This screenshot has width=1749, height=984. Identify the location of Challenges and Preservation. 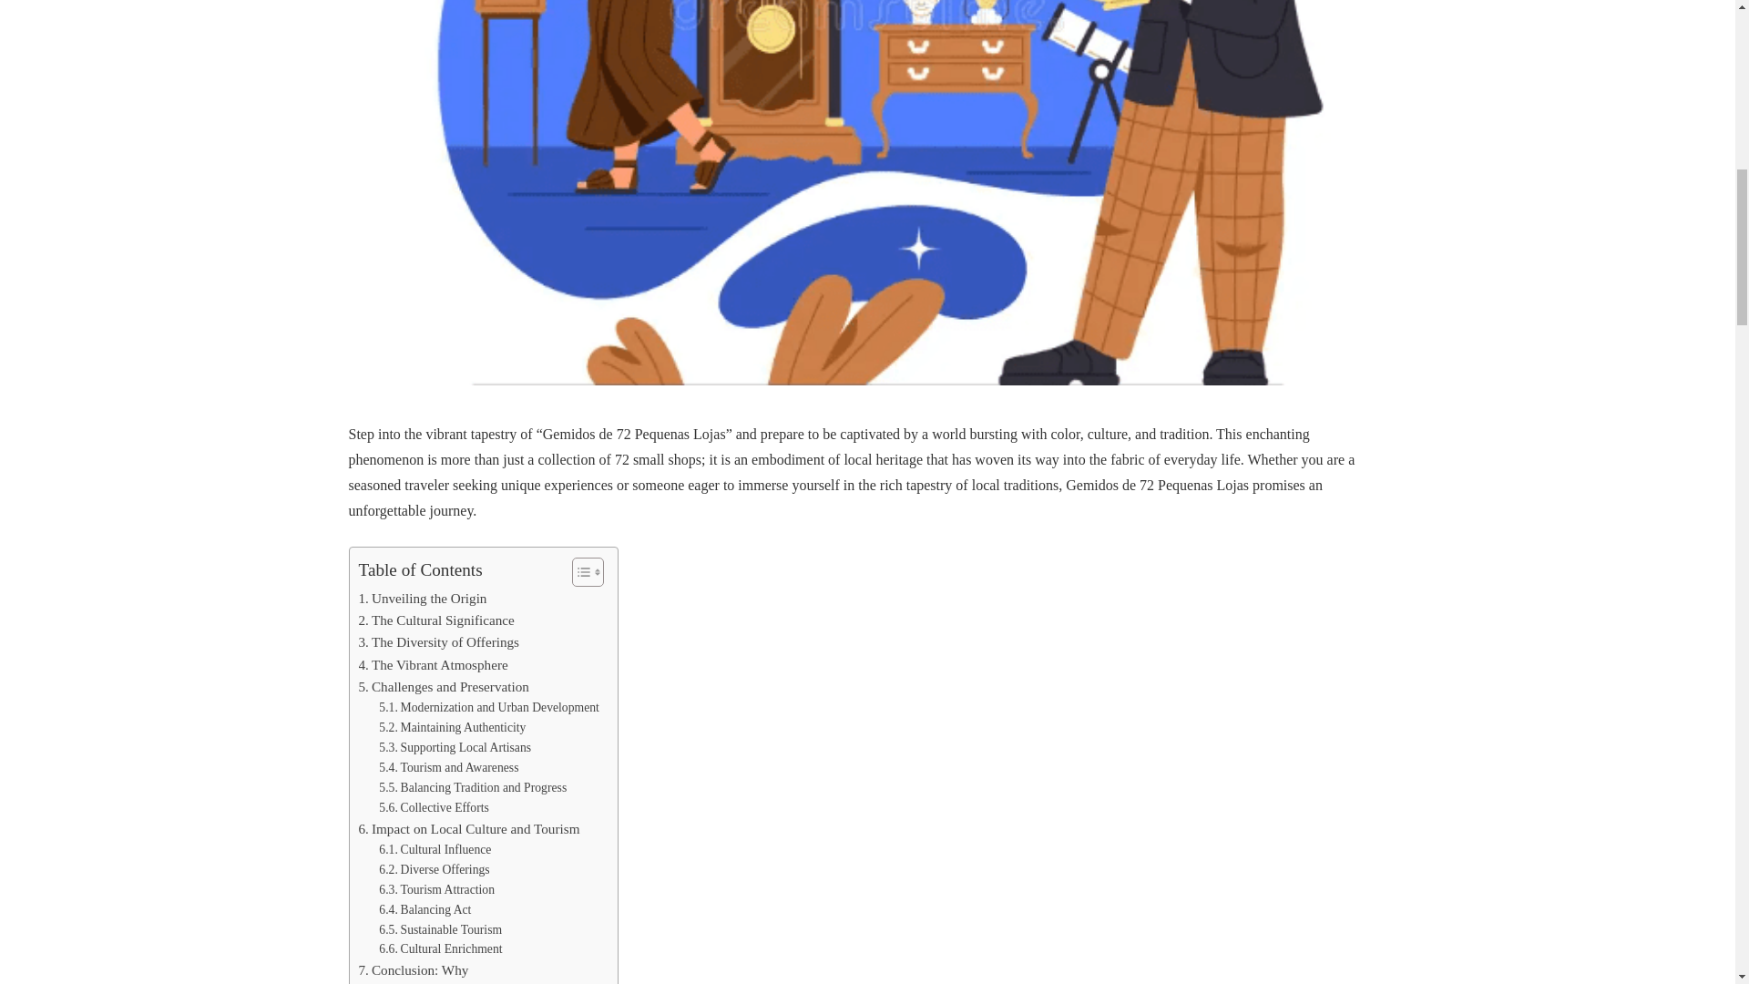
(444, 686).